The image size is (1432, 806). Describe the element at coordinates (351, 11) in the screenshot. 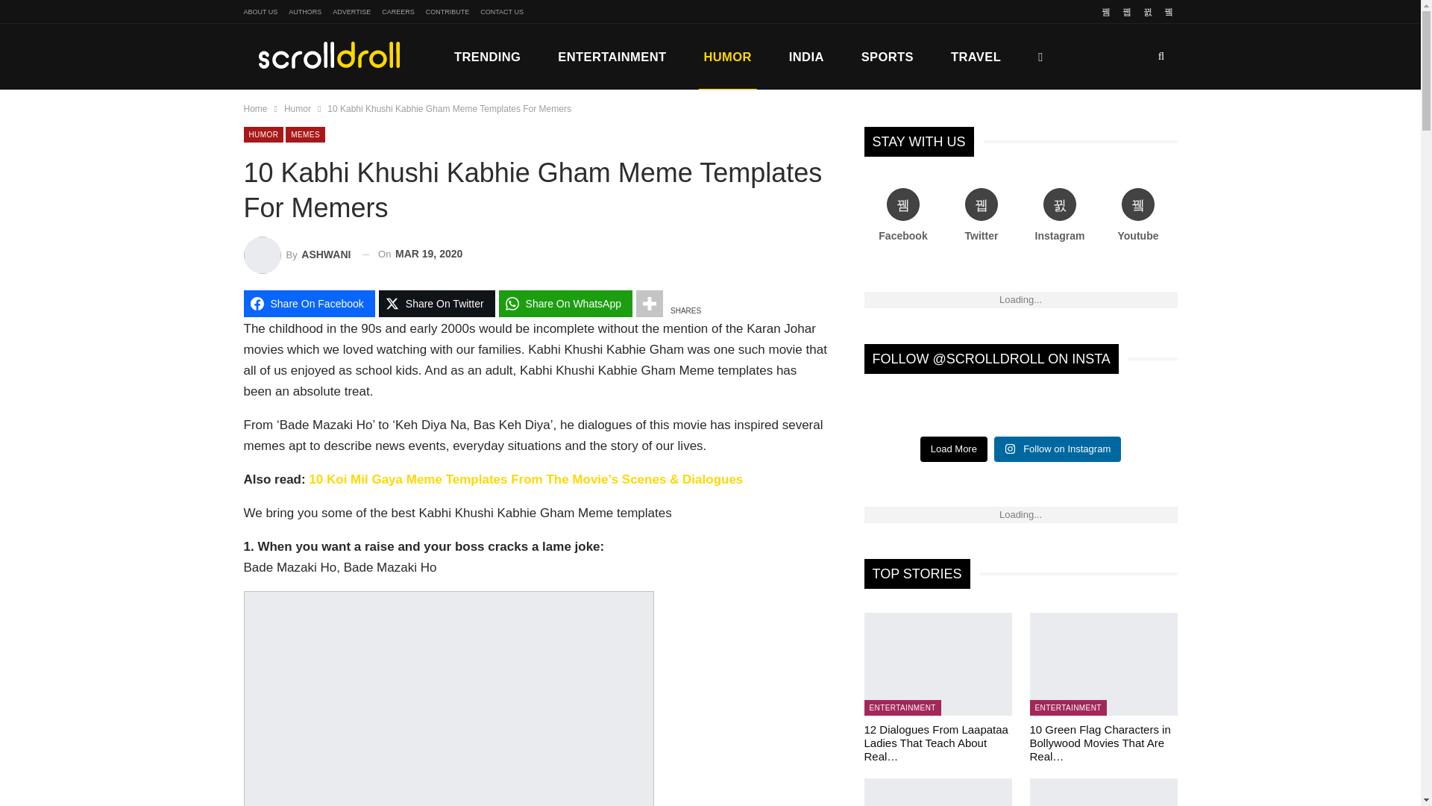

I see `ADVERTISE` at that location.